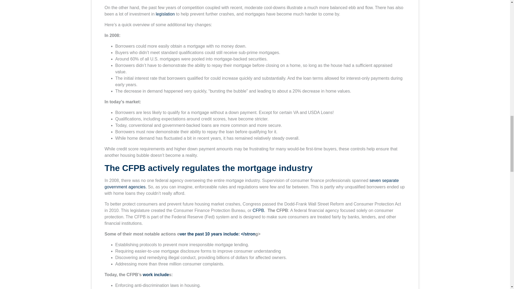 The height and width of the screenshot is (289, 514). I want to click on seven separate government agencies., so click(251, 184).